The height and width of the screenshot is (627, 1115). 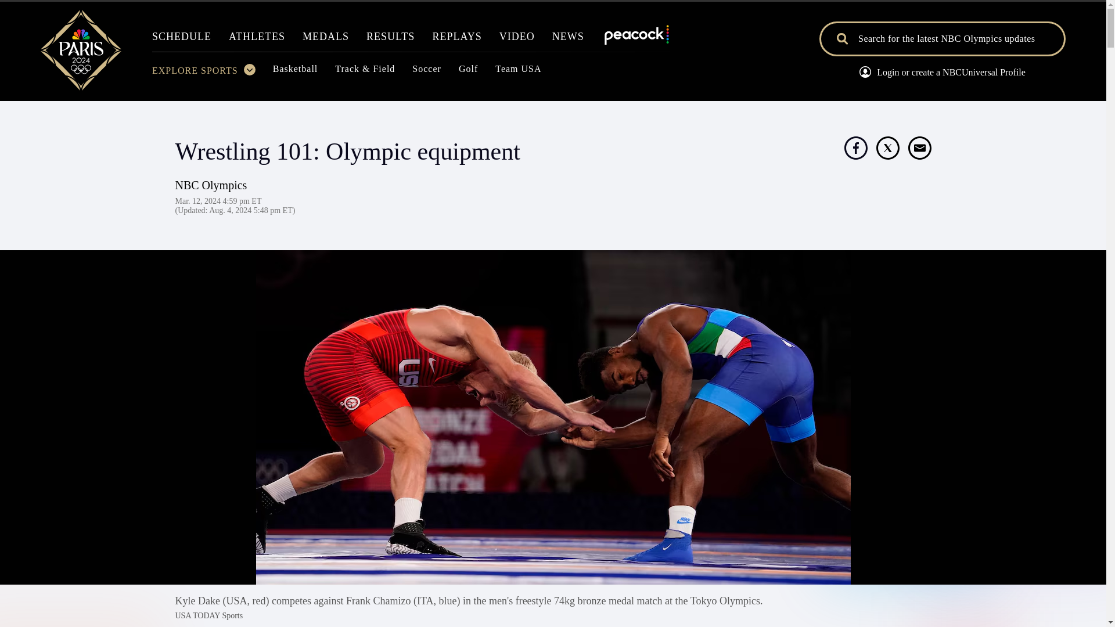 What do you see at coordinates (942, 73) in the screenshot?
I see `Login or create a NBCUniversal Profile` at bounding box center [942, 73].